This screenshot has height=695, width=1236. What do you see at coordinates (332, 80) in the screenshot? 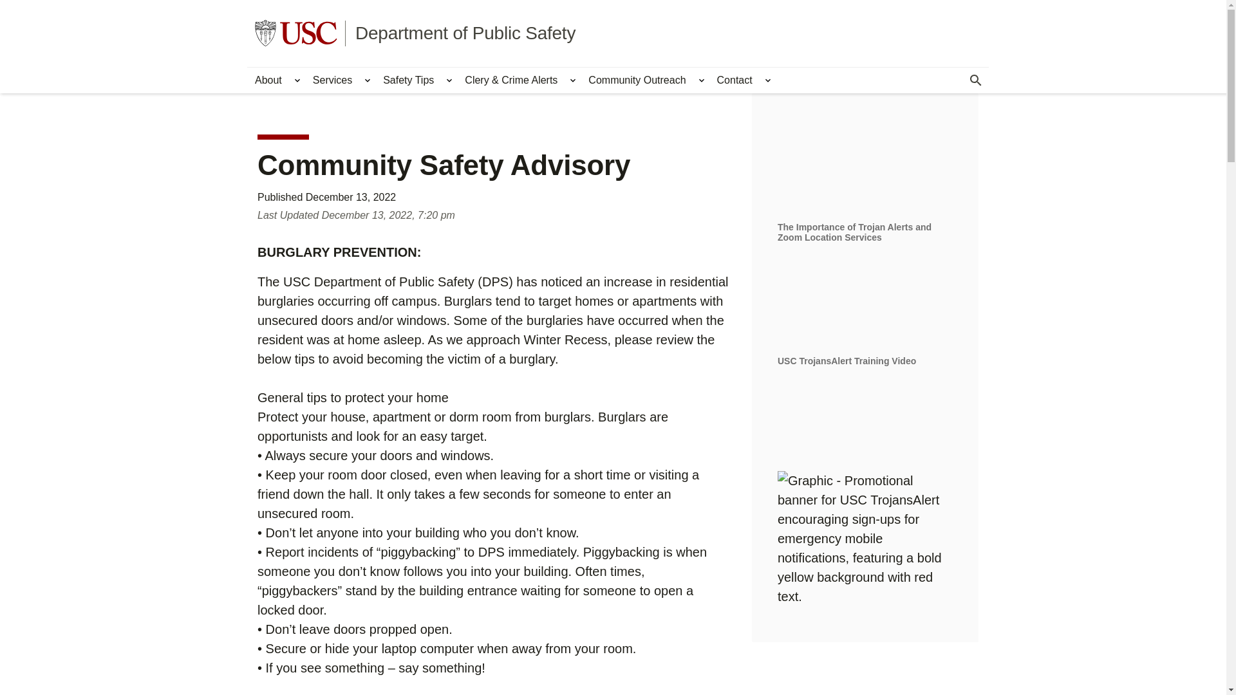
I see `Services` at bounding box center [332, 80].